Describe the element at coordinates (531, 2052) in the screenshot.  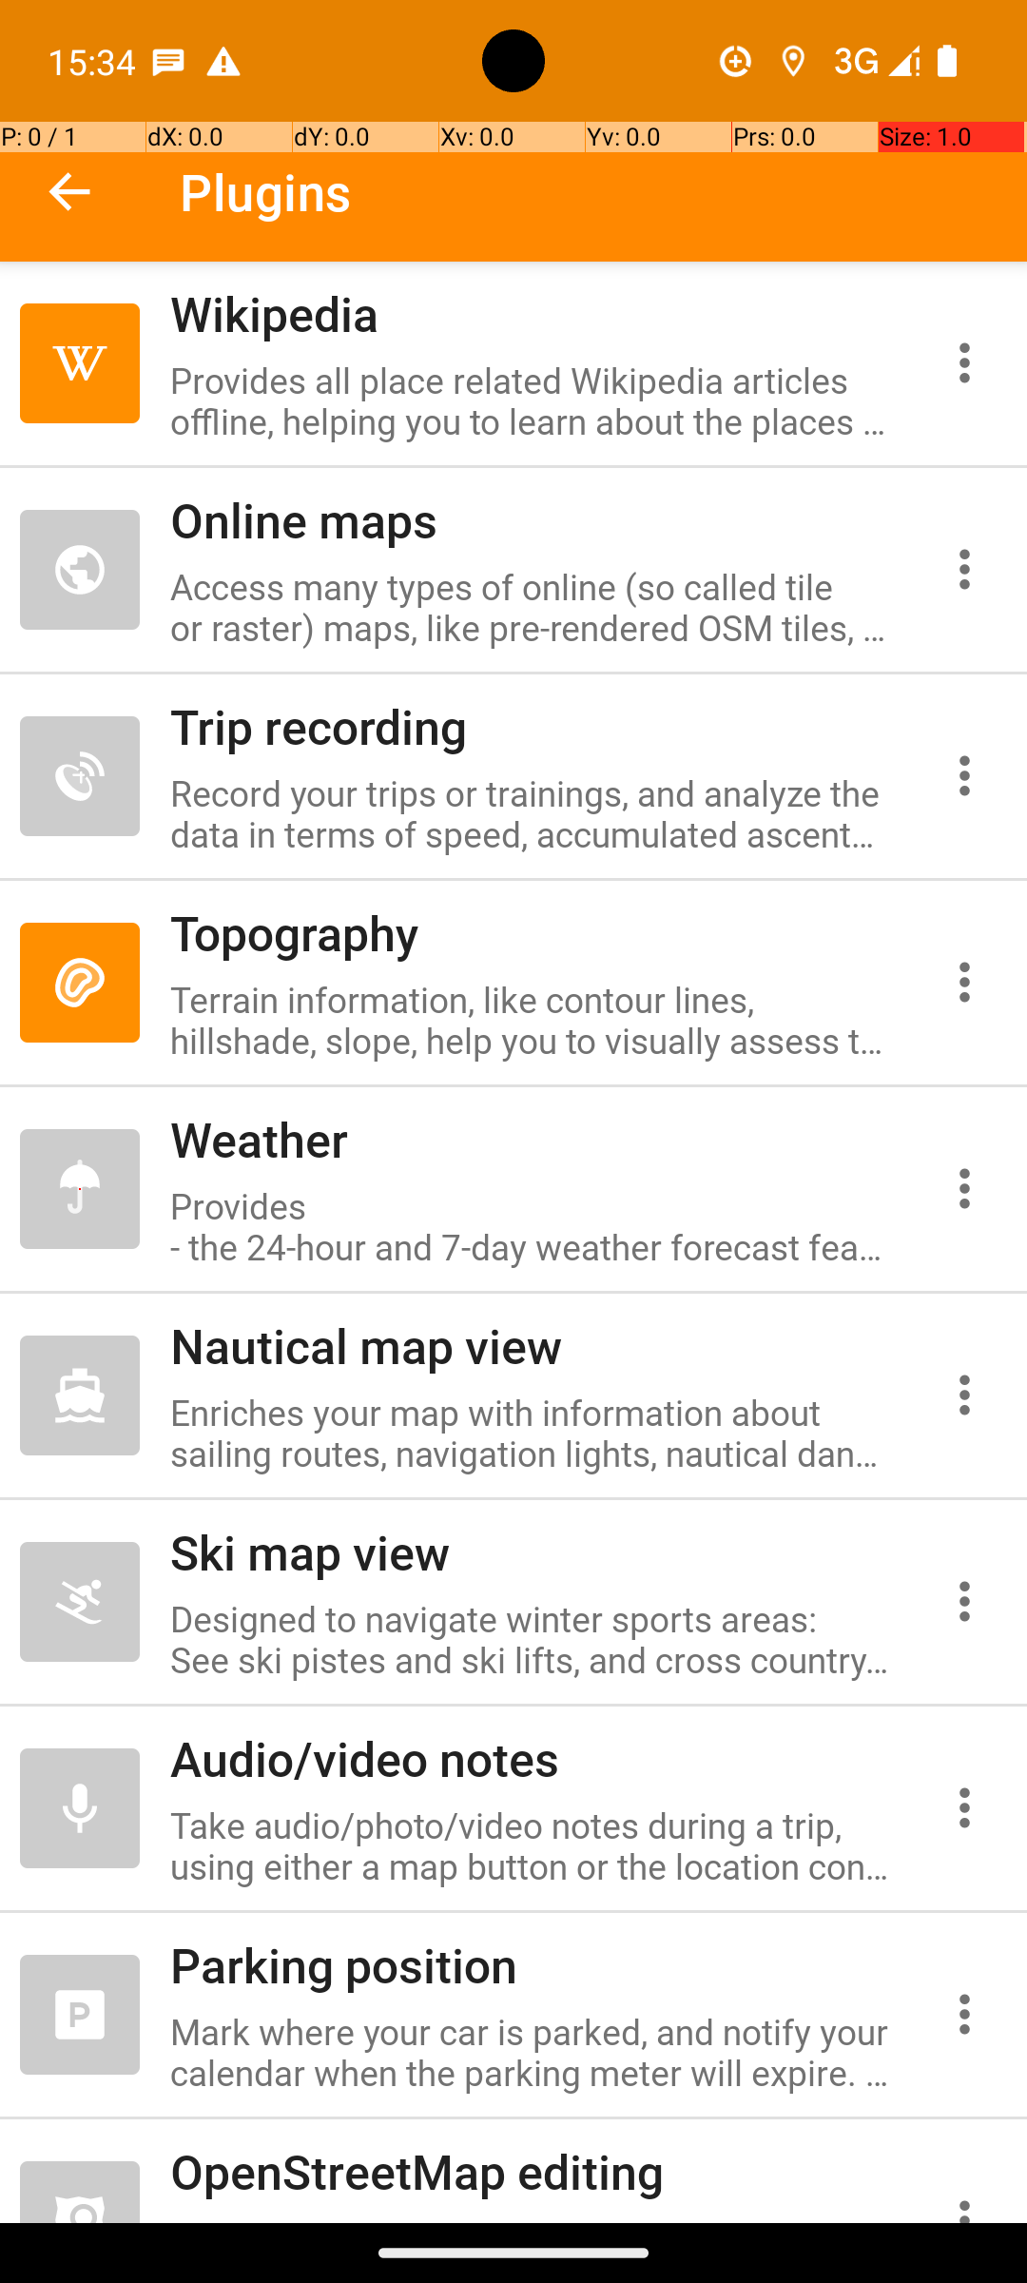
I see `Mark where your car is parked, and notify your calendar when the parking meter will expire. To place the marker, choose a place on the map, go to "Actions", and tap "Add parking".` at that location.